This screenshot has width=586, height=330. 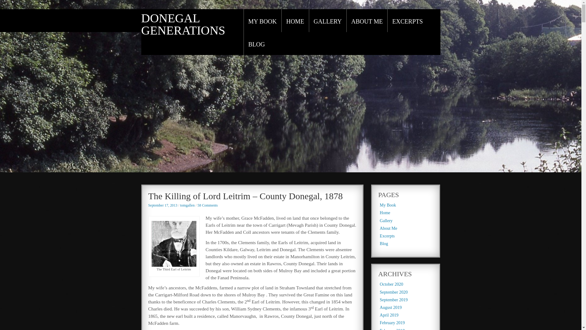 I want to click on 58 Comments, so click(x=208, y=205).